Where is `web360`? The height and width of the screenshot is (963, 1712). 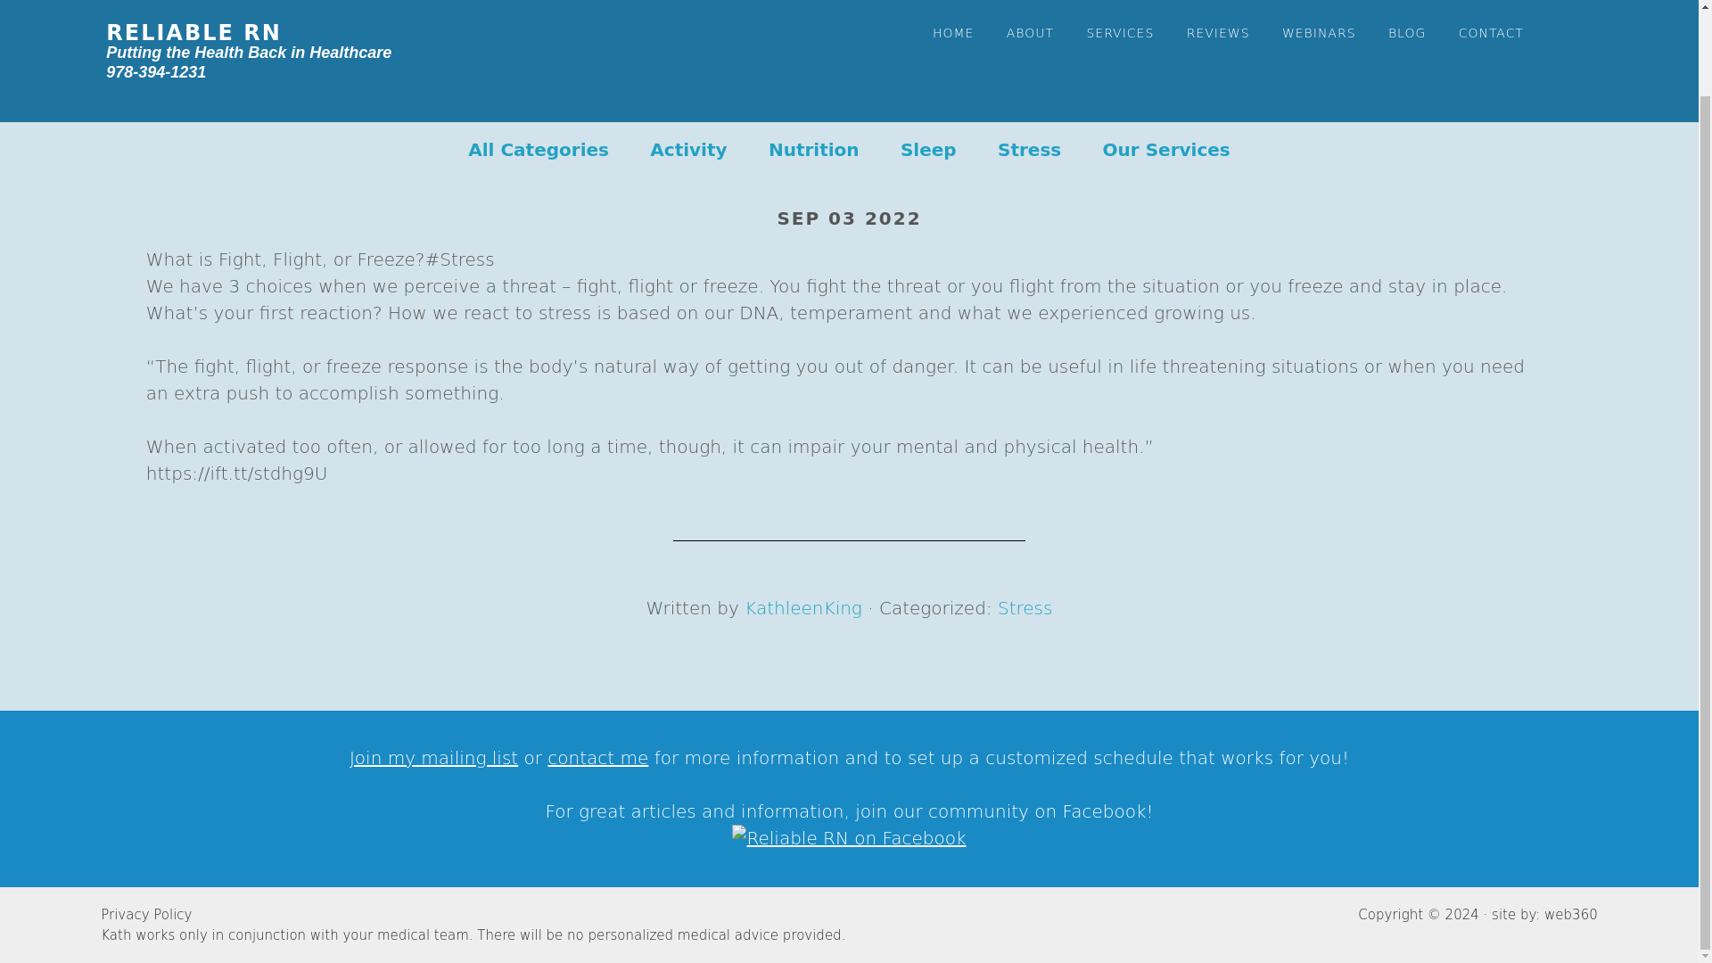
web360 is located at coordinates (1570, 915).